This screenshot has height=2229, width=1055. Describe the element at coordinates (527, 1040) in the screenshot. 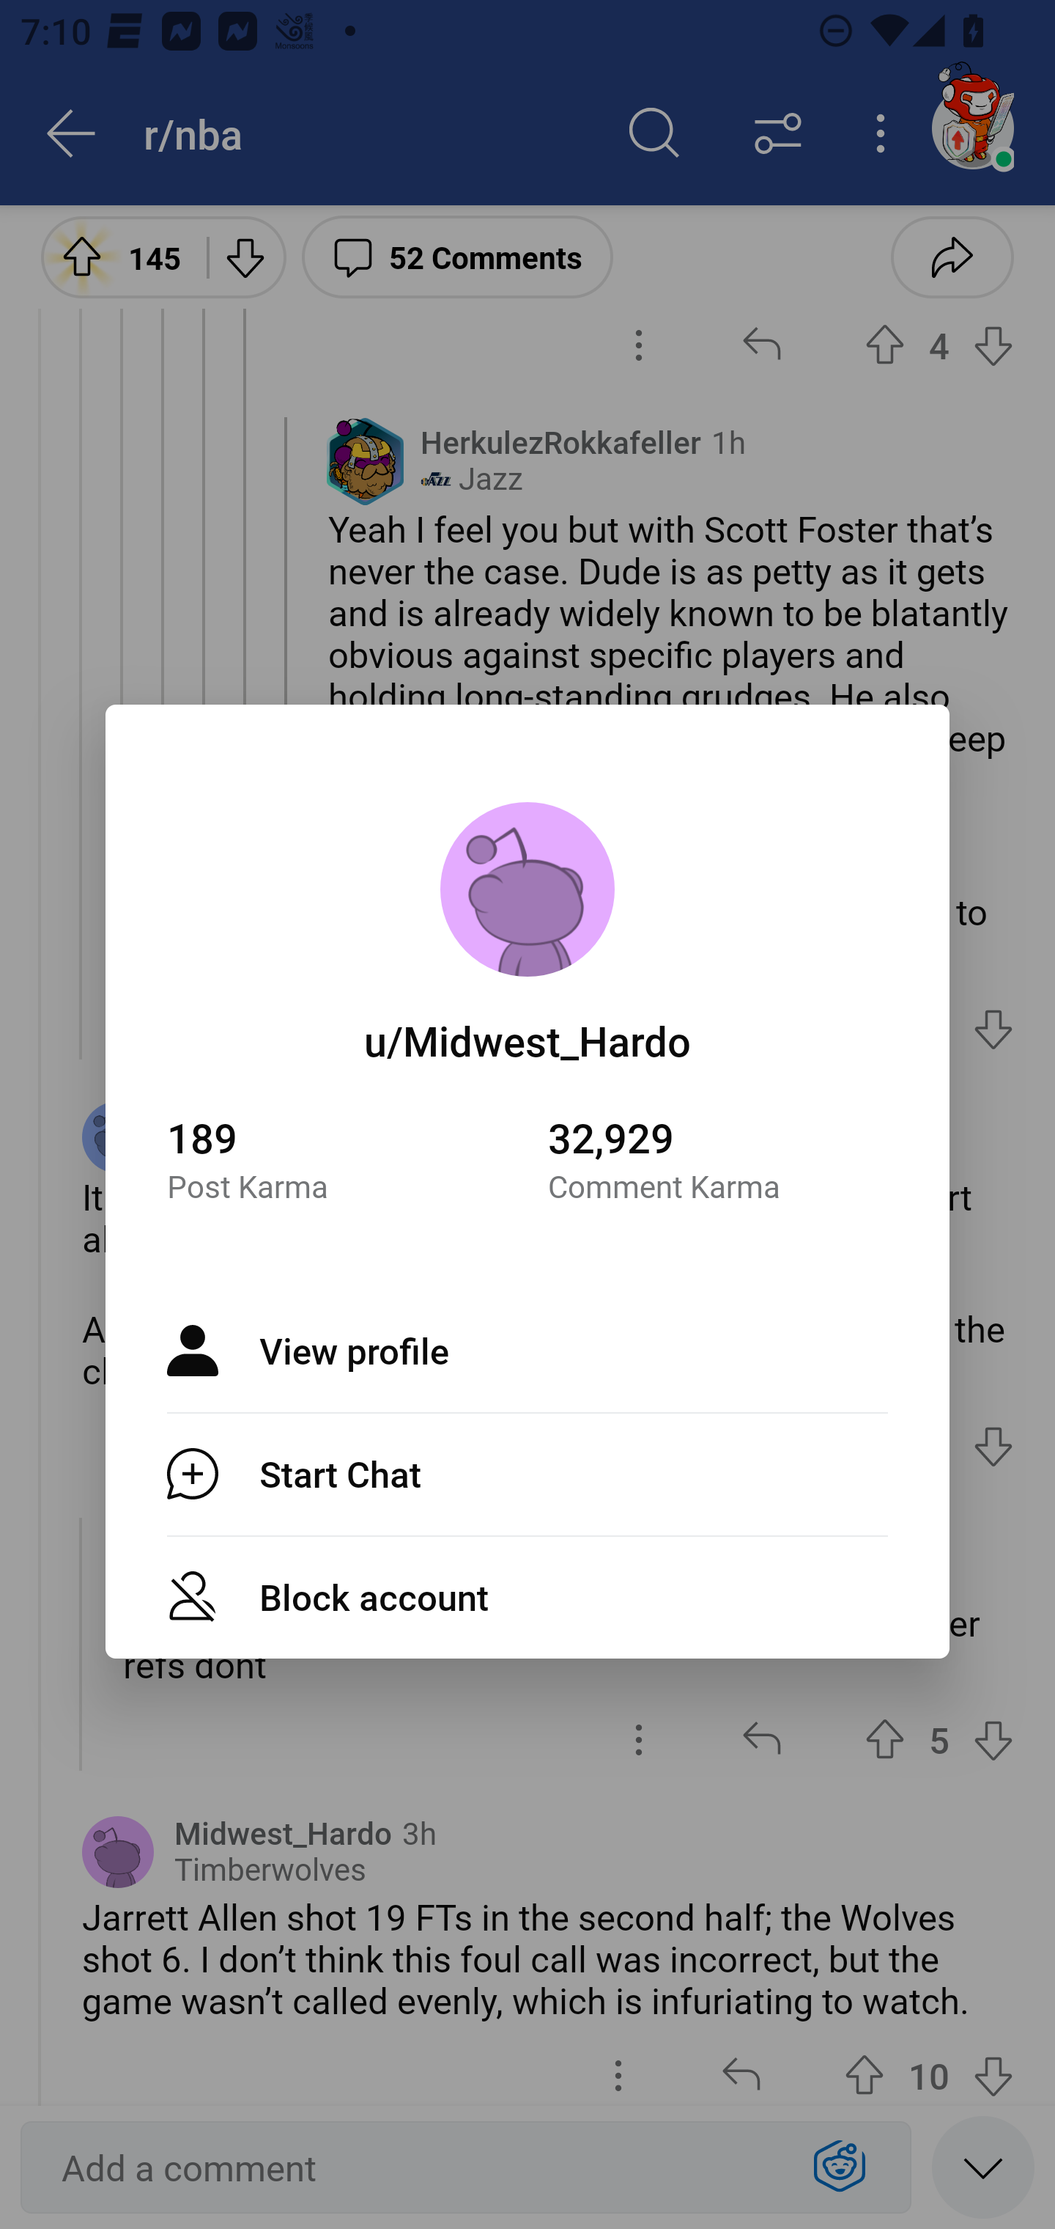

I see `u/Midwest_Hardo` at that location.